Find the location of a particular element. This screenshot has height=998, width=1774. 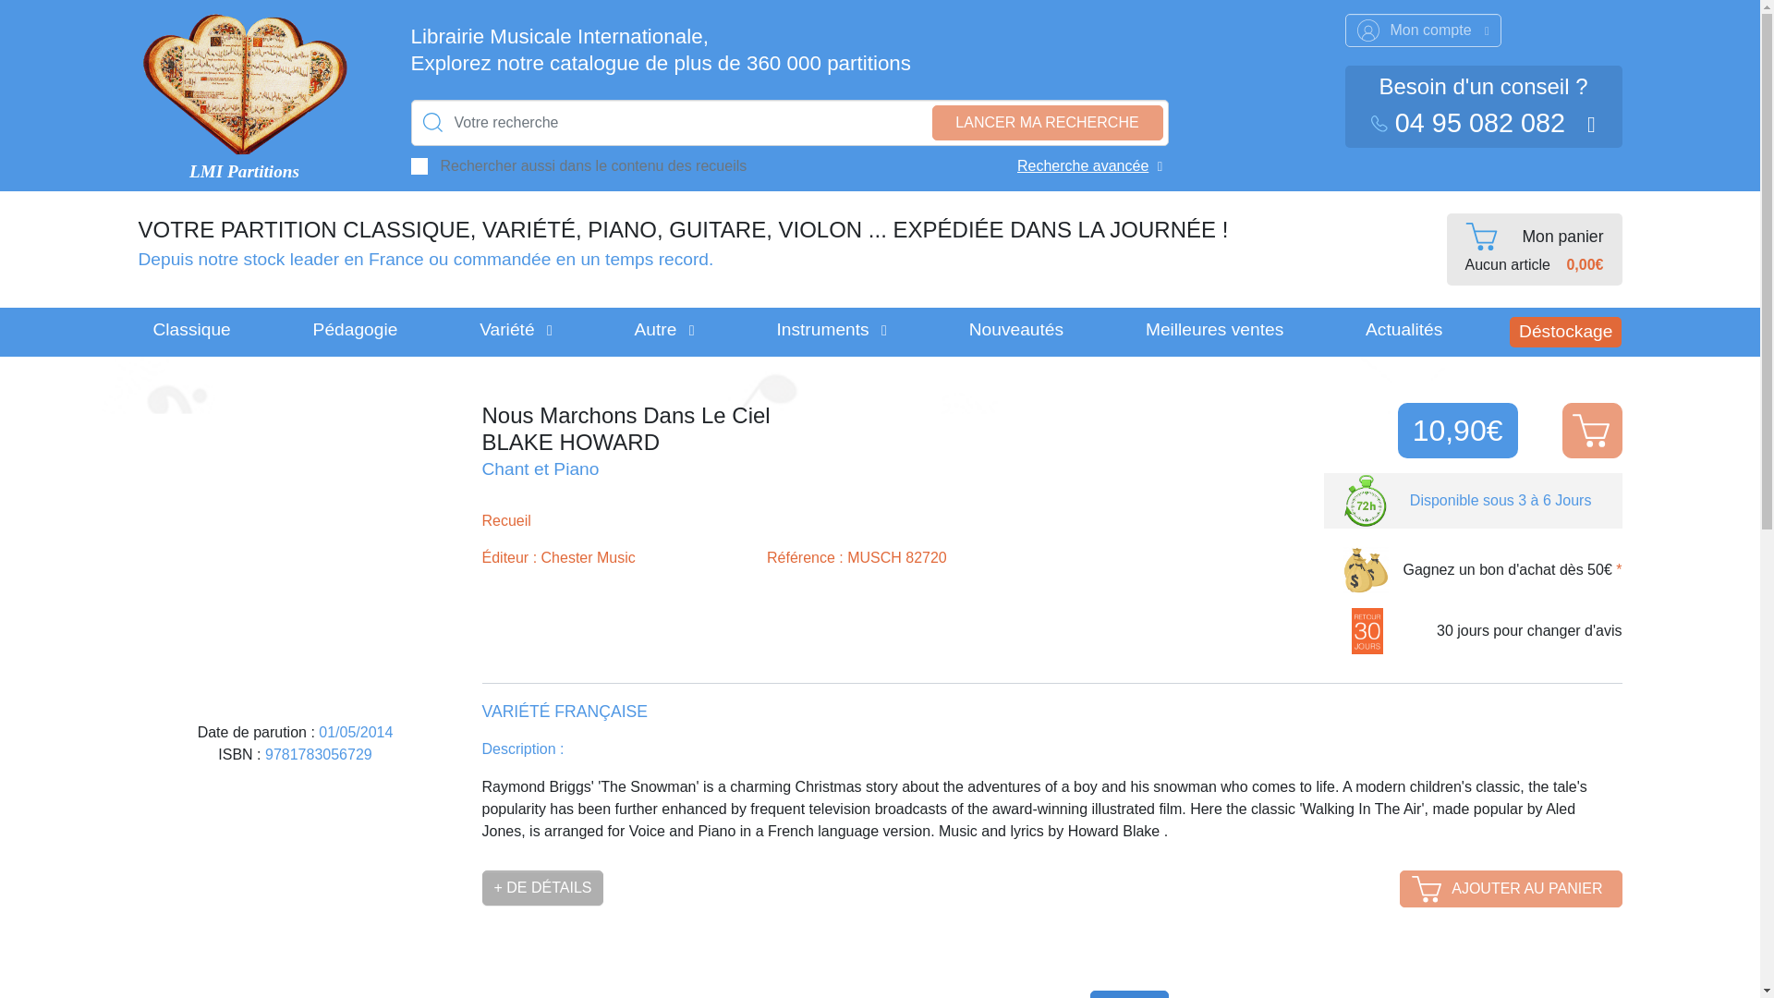

Voir toutes les partitions de BLAKE HOWARD is located at coordinates (767, 443).